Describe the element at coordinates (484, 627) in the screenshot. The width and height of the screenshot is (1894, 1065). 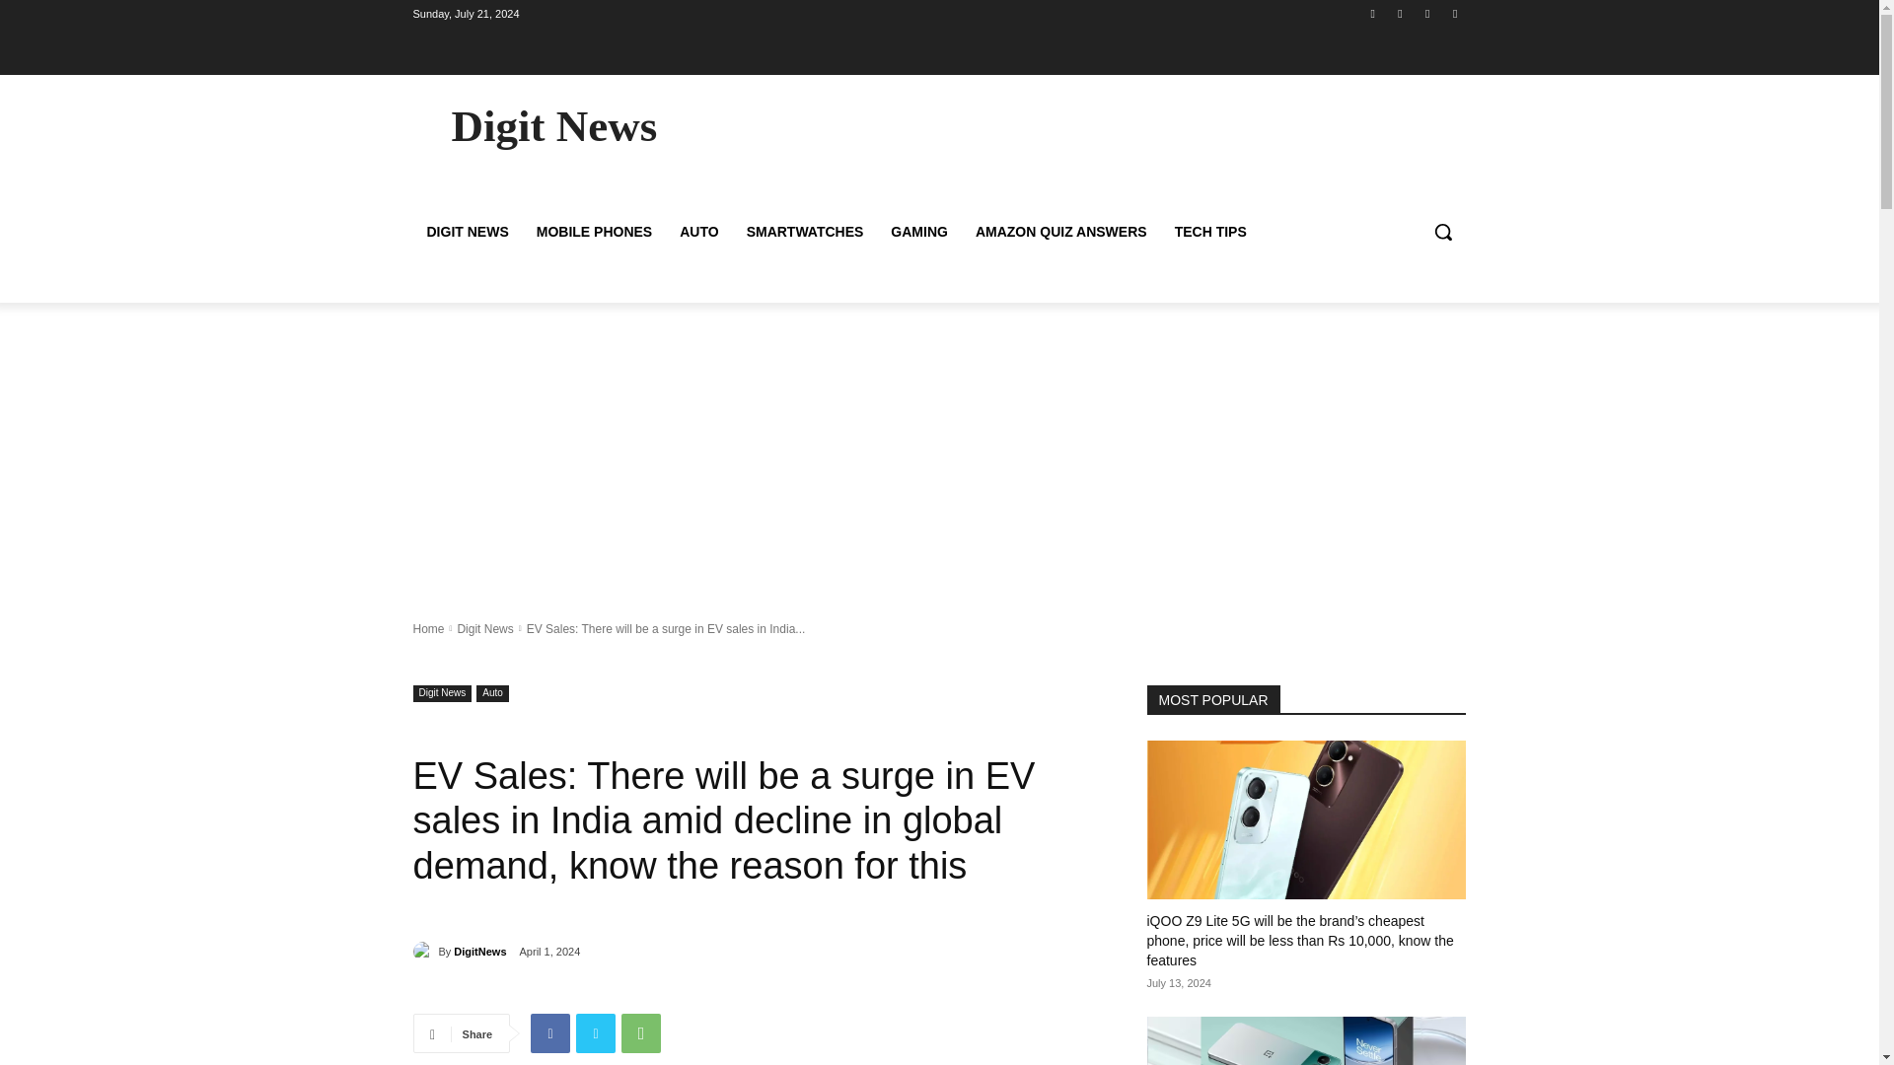
I see `View all posts in Digit News` at that location.